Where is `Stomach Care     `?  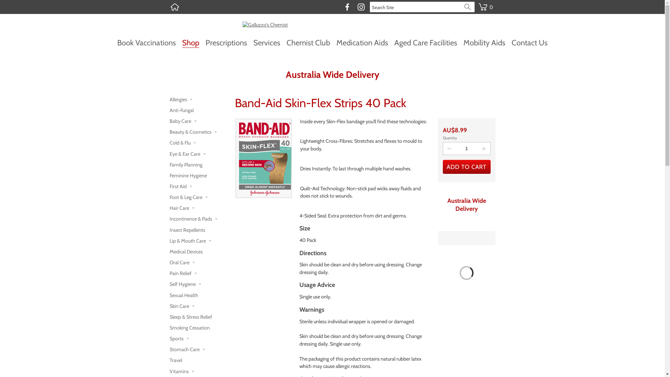 Stomach Care      is located at coordinates (198, 350).